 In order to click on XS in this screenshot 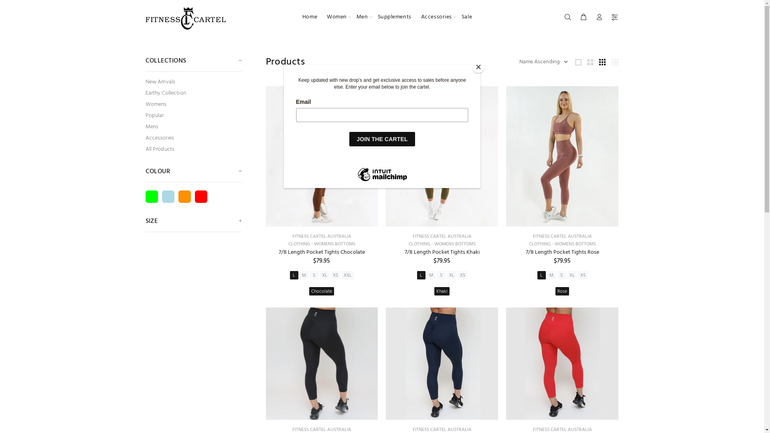, I will do `click(335, 275)`.